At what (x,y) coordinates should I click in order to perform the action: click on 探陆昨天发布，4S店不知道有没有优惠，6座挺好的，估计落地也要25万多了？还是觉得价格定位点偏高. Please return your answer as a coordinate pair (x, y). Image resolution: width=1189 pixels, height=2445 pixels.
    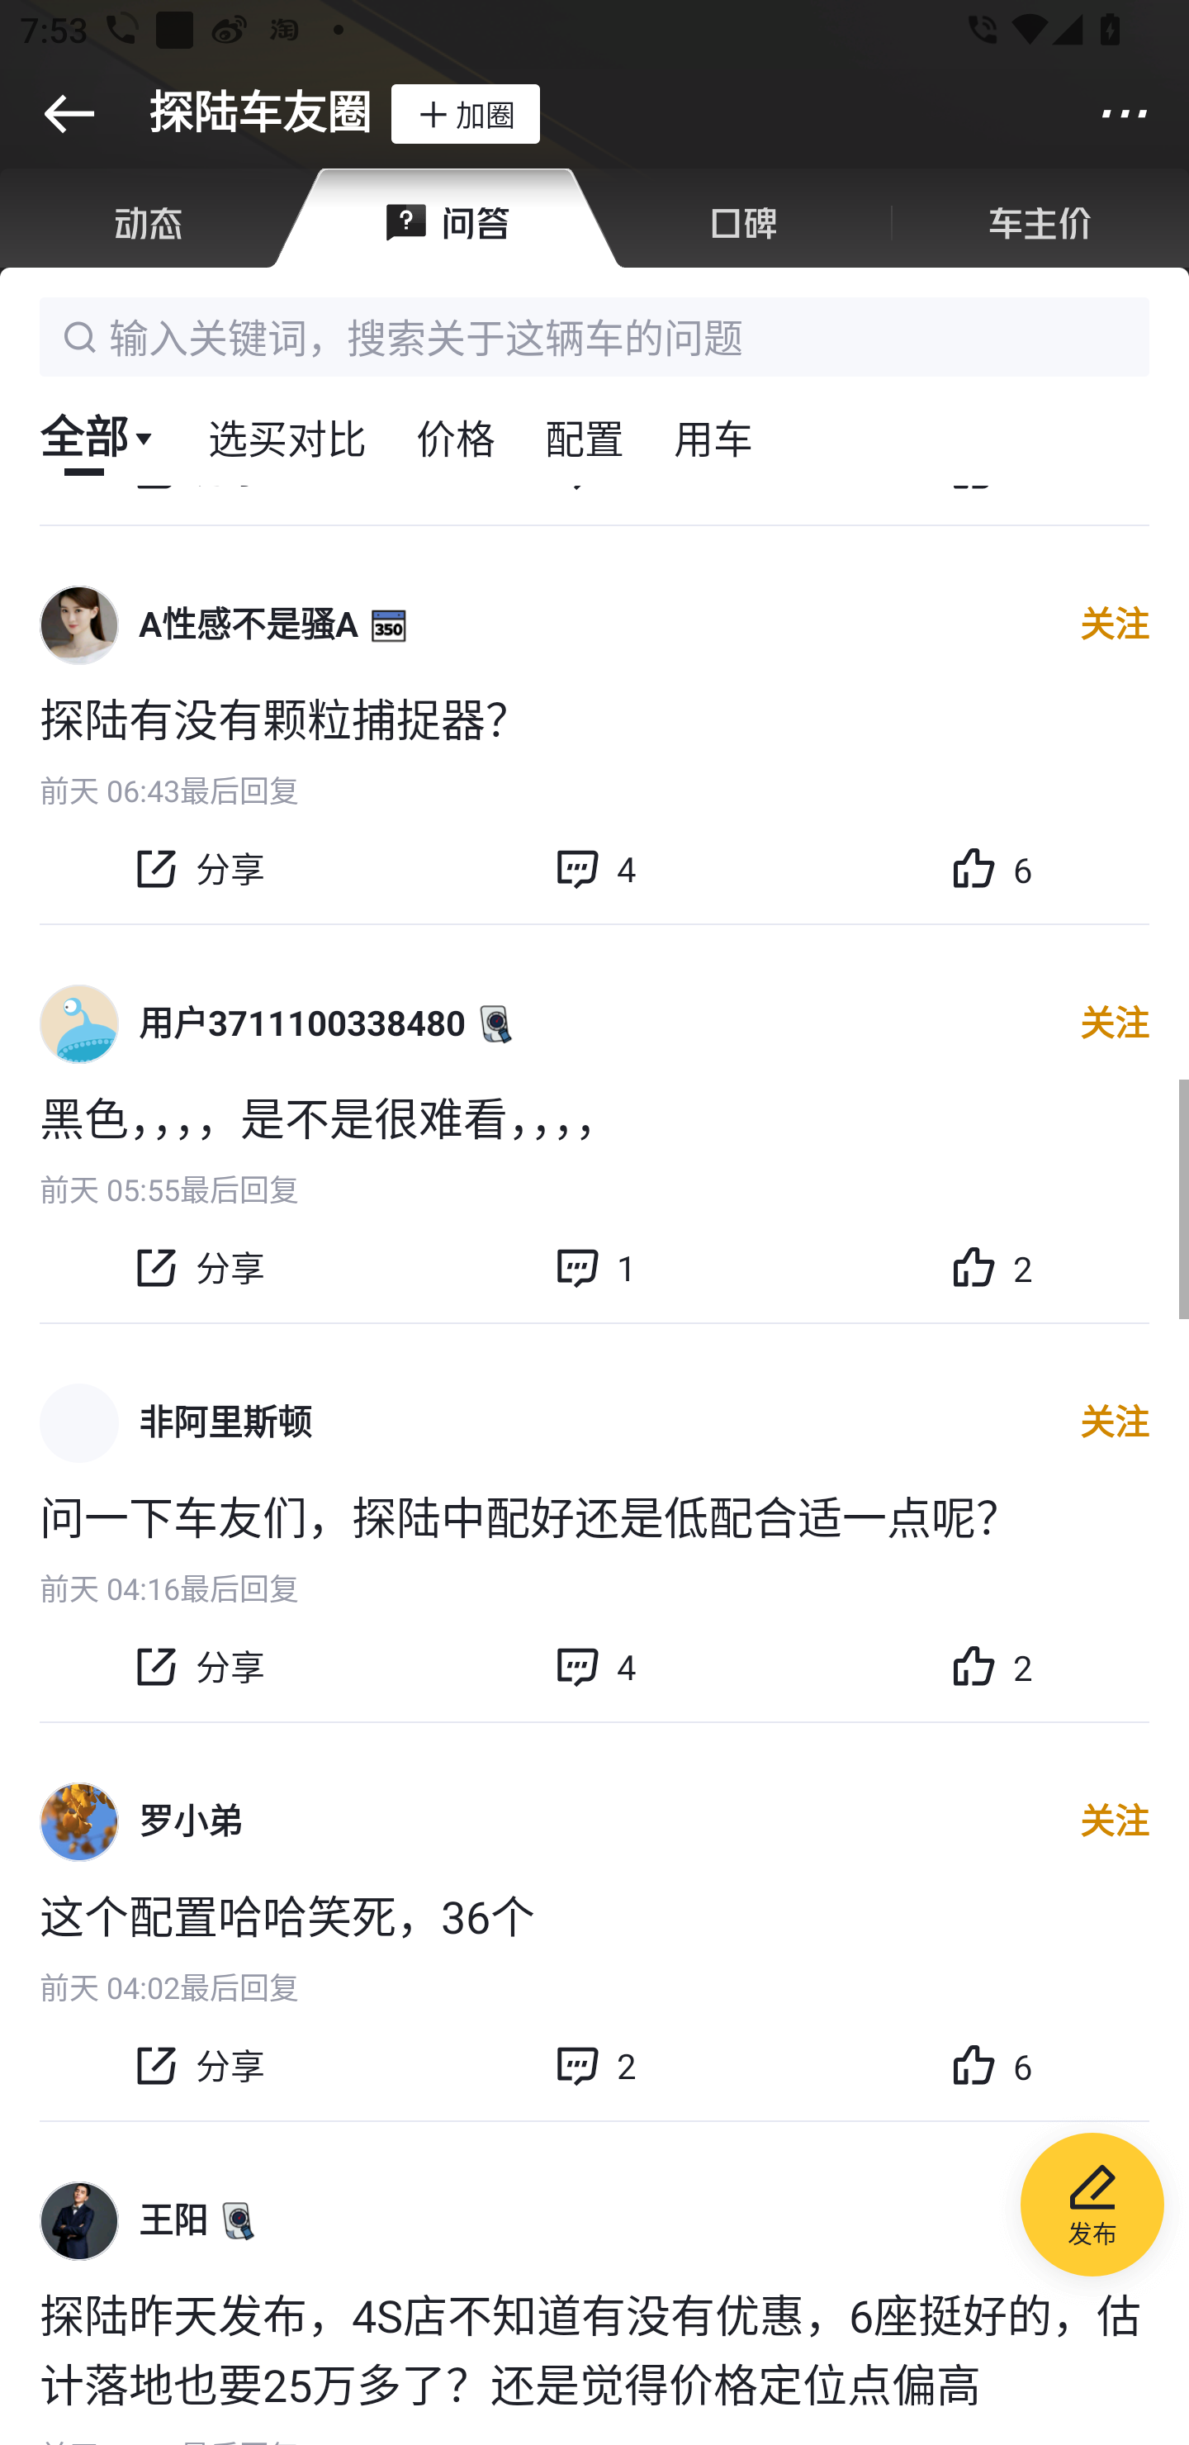
    Looking at the image, I should click on (594, 2348).